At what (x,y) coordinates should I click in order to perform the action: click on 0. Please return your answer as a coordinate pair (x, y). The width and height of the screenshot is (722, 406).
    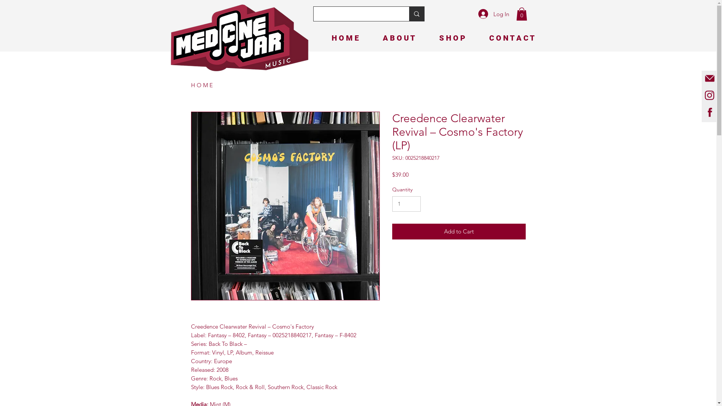
    Looking at the image, I should click on (521, 14).